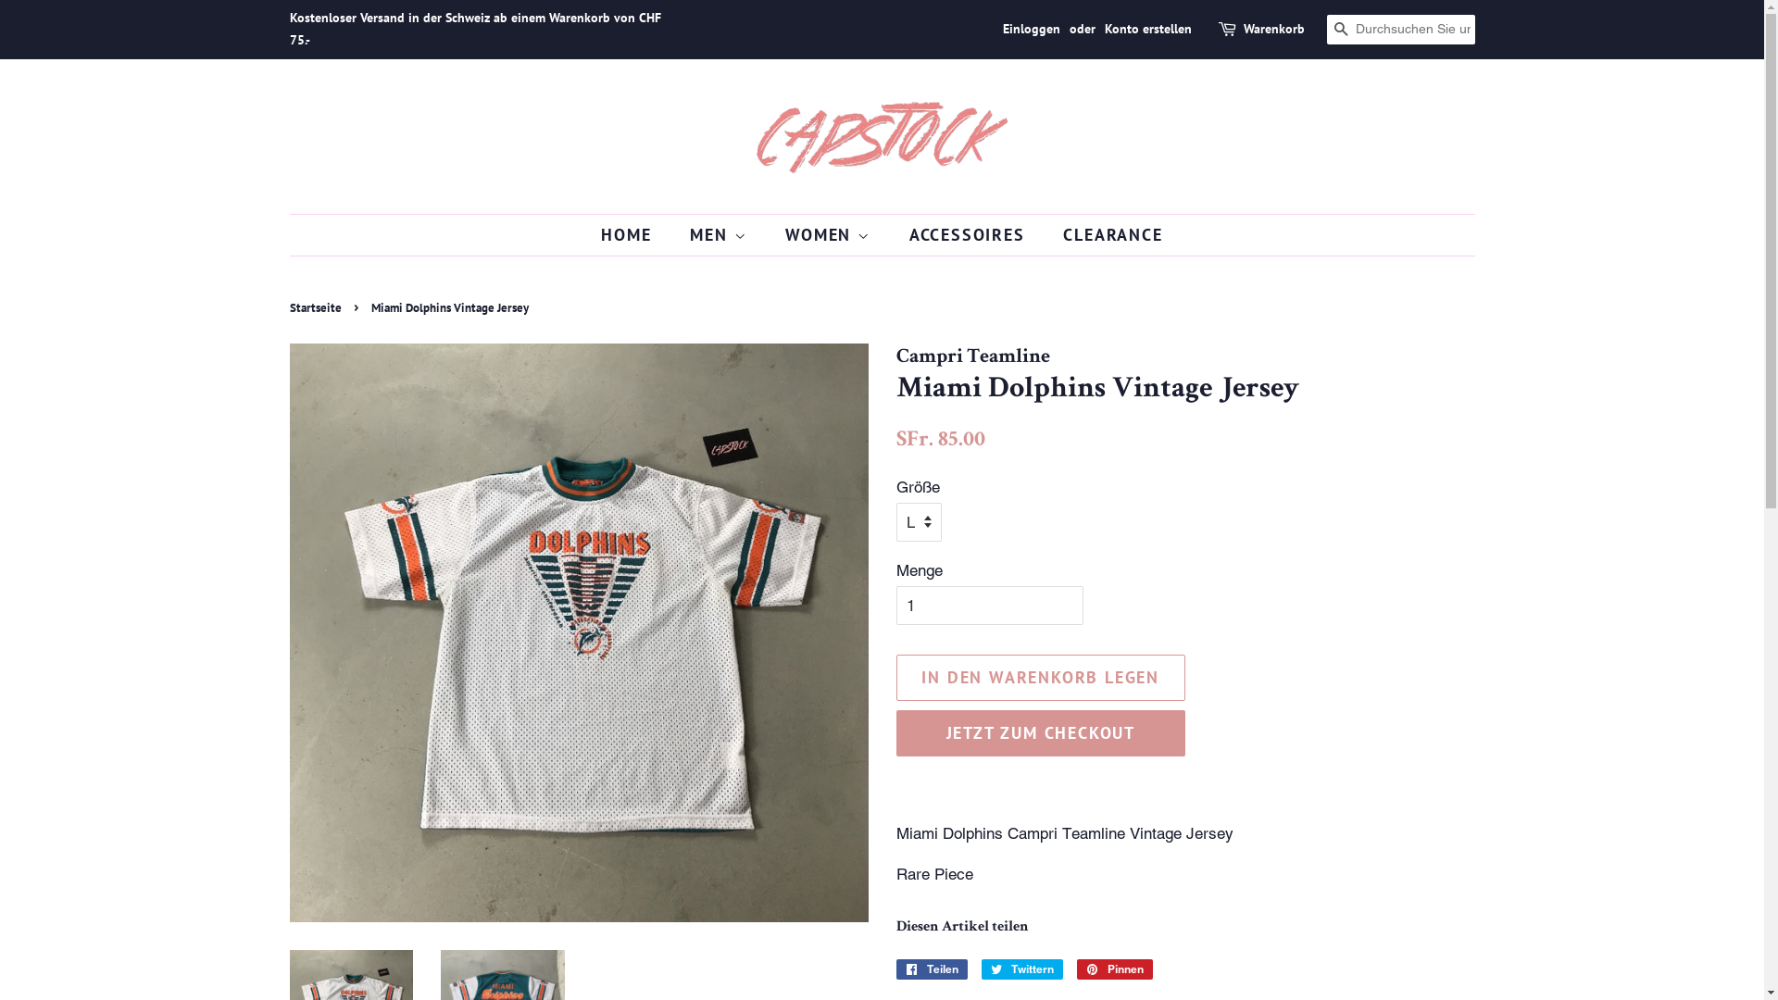 Image resolution: width=1778 pixels, height=1000 pixels. Describe the element at coordinates (1341, 30) in the screenshot. I see `SUCHEN` at that location.